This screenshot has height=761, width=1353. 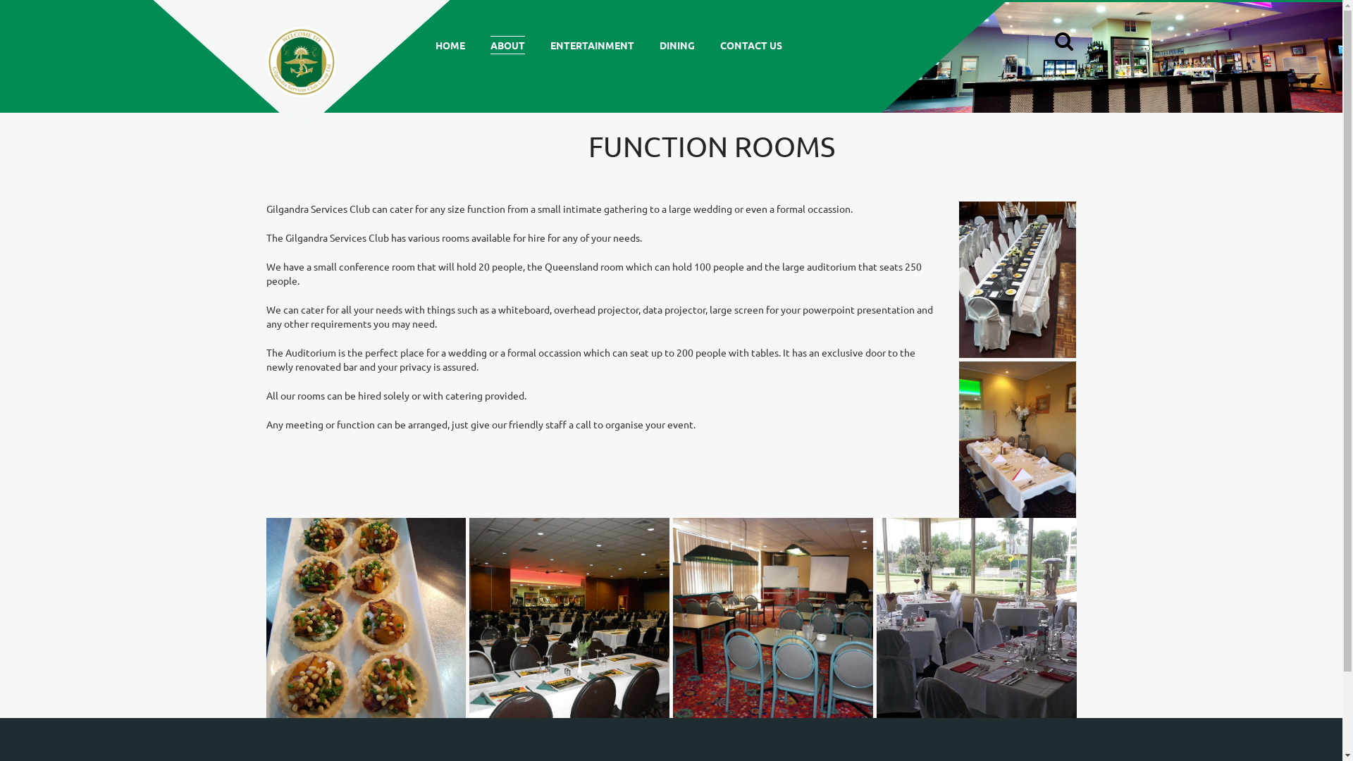 What do you see at coordinates (1018, 440) in the screenshot?
I see `decor` at bounding box center [1018, 440].